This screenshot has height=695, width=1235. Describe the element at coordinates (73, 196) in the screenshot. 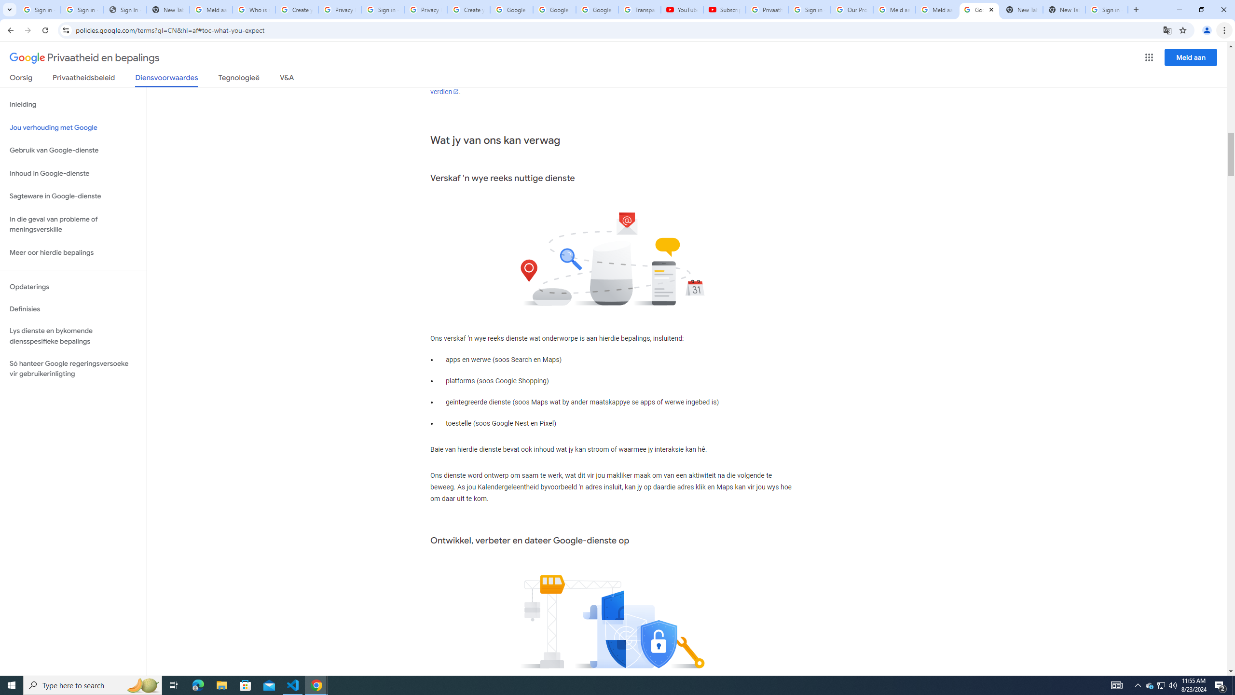

I see `Sagteware in Google-dienste` at that location.